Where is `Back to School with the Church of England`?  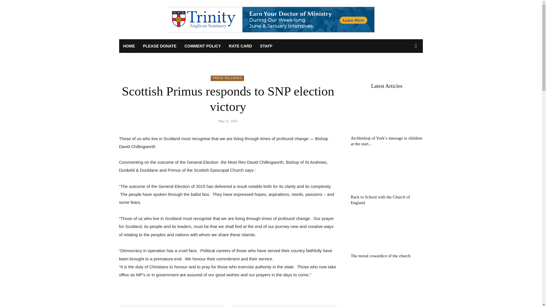 Back to School with the Church of England is located at coordinates (380, 200).